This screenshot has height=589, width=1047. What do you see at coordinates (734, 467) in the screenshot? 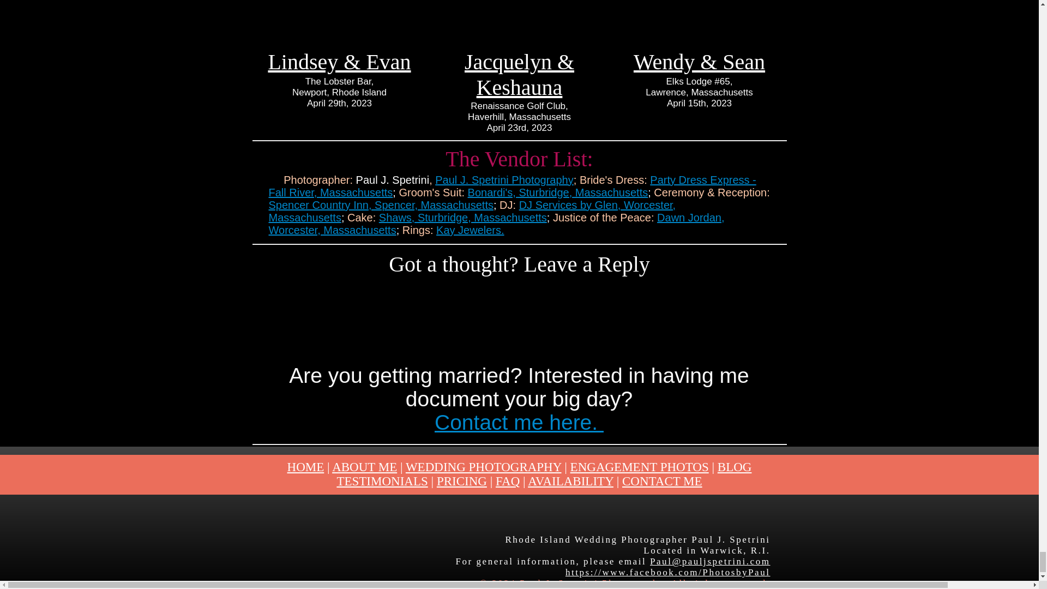
I see `BLOG` at bounding box center [734, 467].